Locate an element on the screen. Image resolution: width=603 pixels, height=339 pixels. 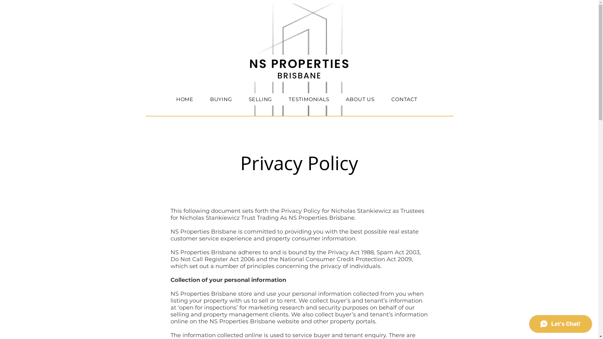
BUYING is located at coordinates (221, 99).